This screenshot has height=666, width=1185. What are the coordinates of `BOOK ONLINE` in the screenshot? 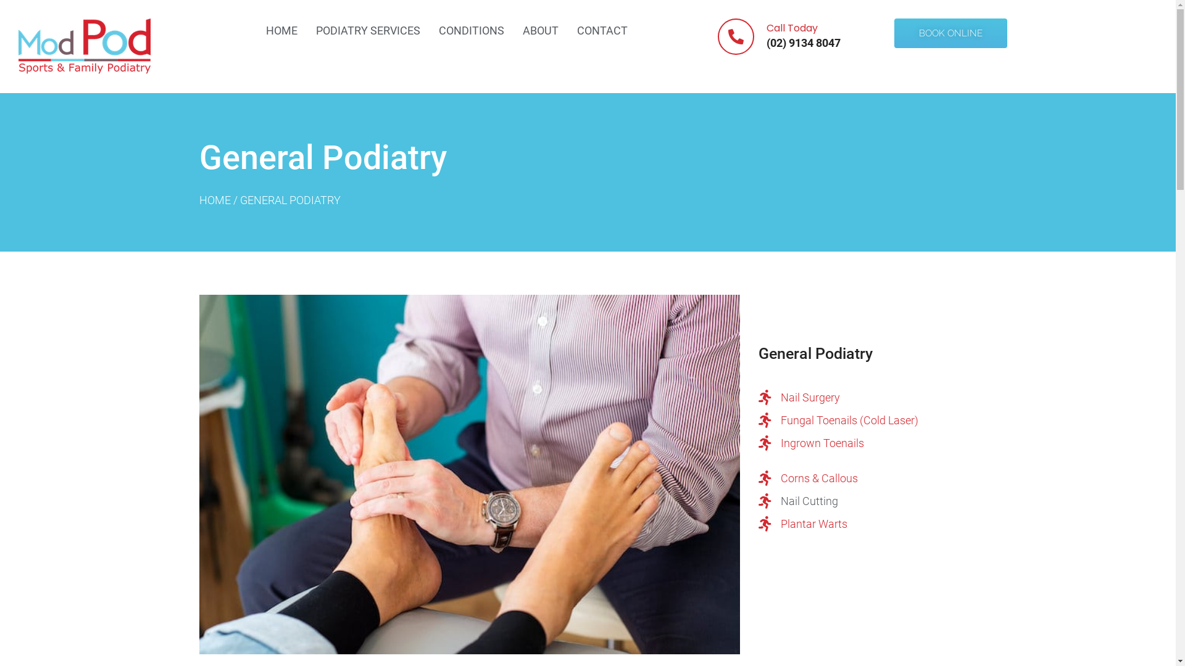 It's located at (950, 33).